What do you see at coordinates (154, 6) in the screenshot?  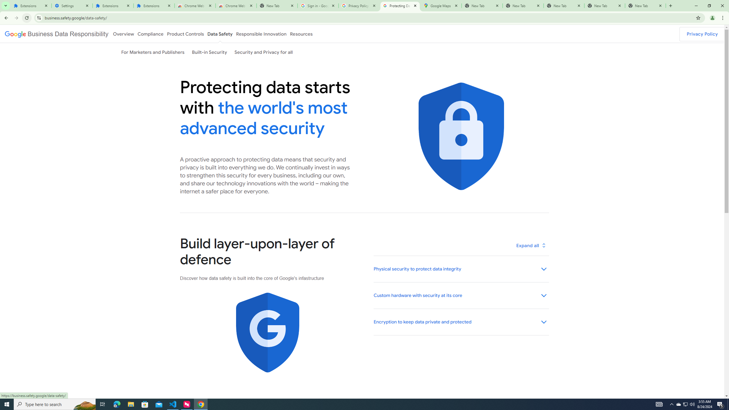 I see `Extensions` at bounding box center [154, 6].